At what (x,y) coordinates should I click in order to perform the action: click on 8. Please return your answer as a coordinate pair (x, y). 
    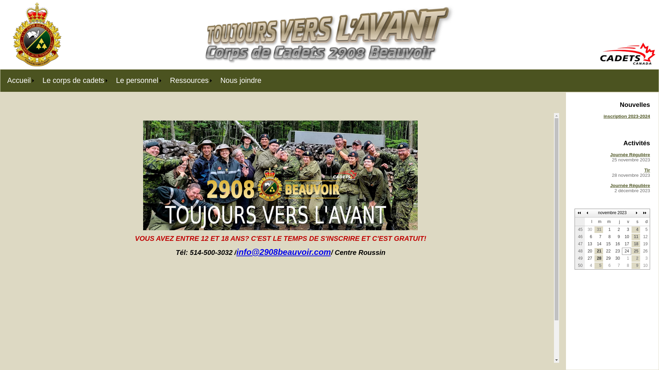
    Looking at the image, I should click on (627, 266).